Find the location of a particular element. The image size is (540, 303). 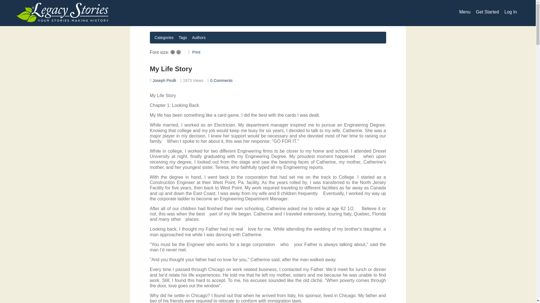

Log In is located at coordinates (510, 12).